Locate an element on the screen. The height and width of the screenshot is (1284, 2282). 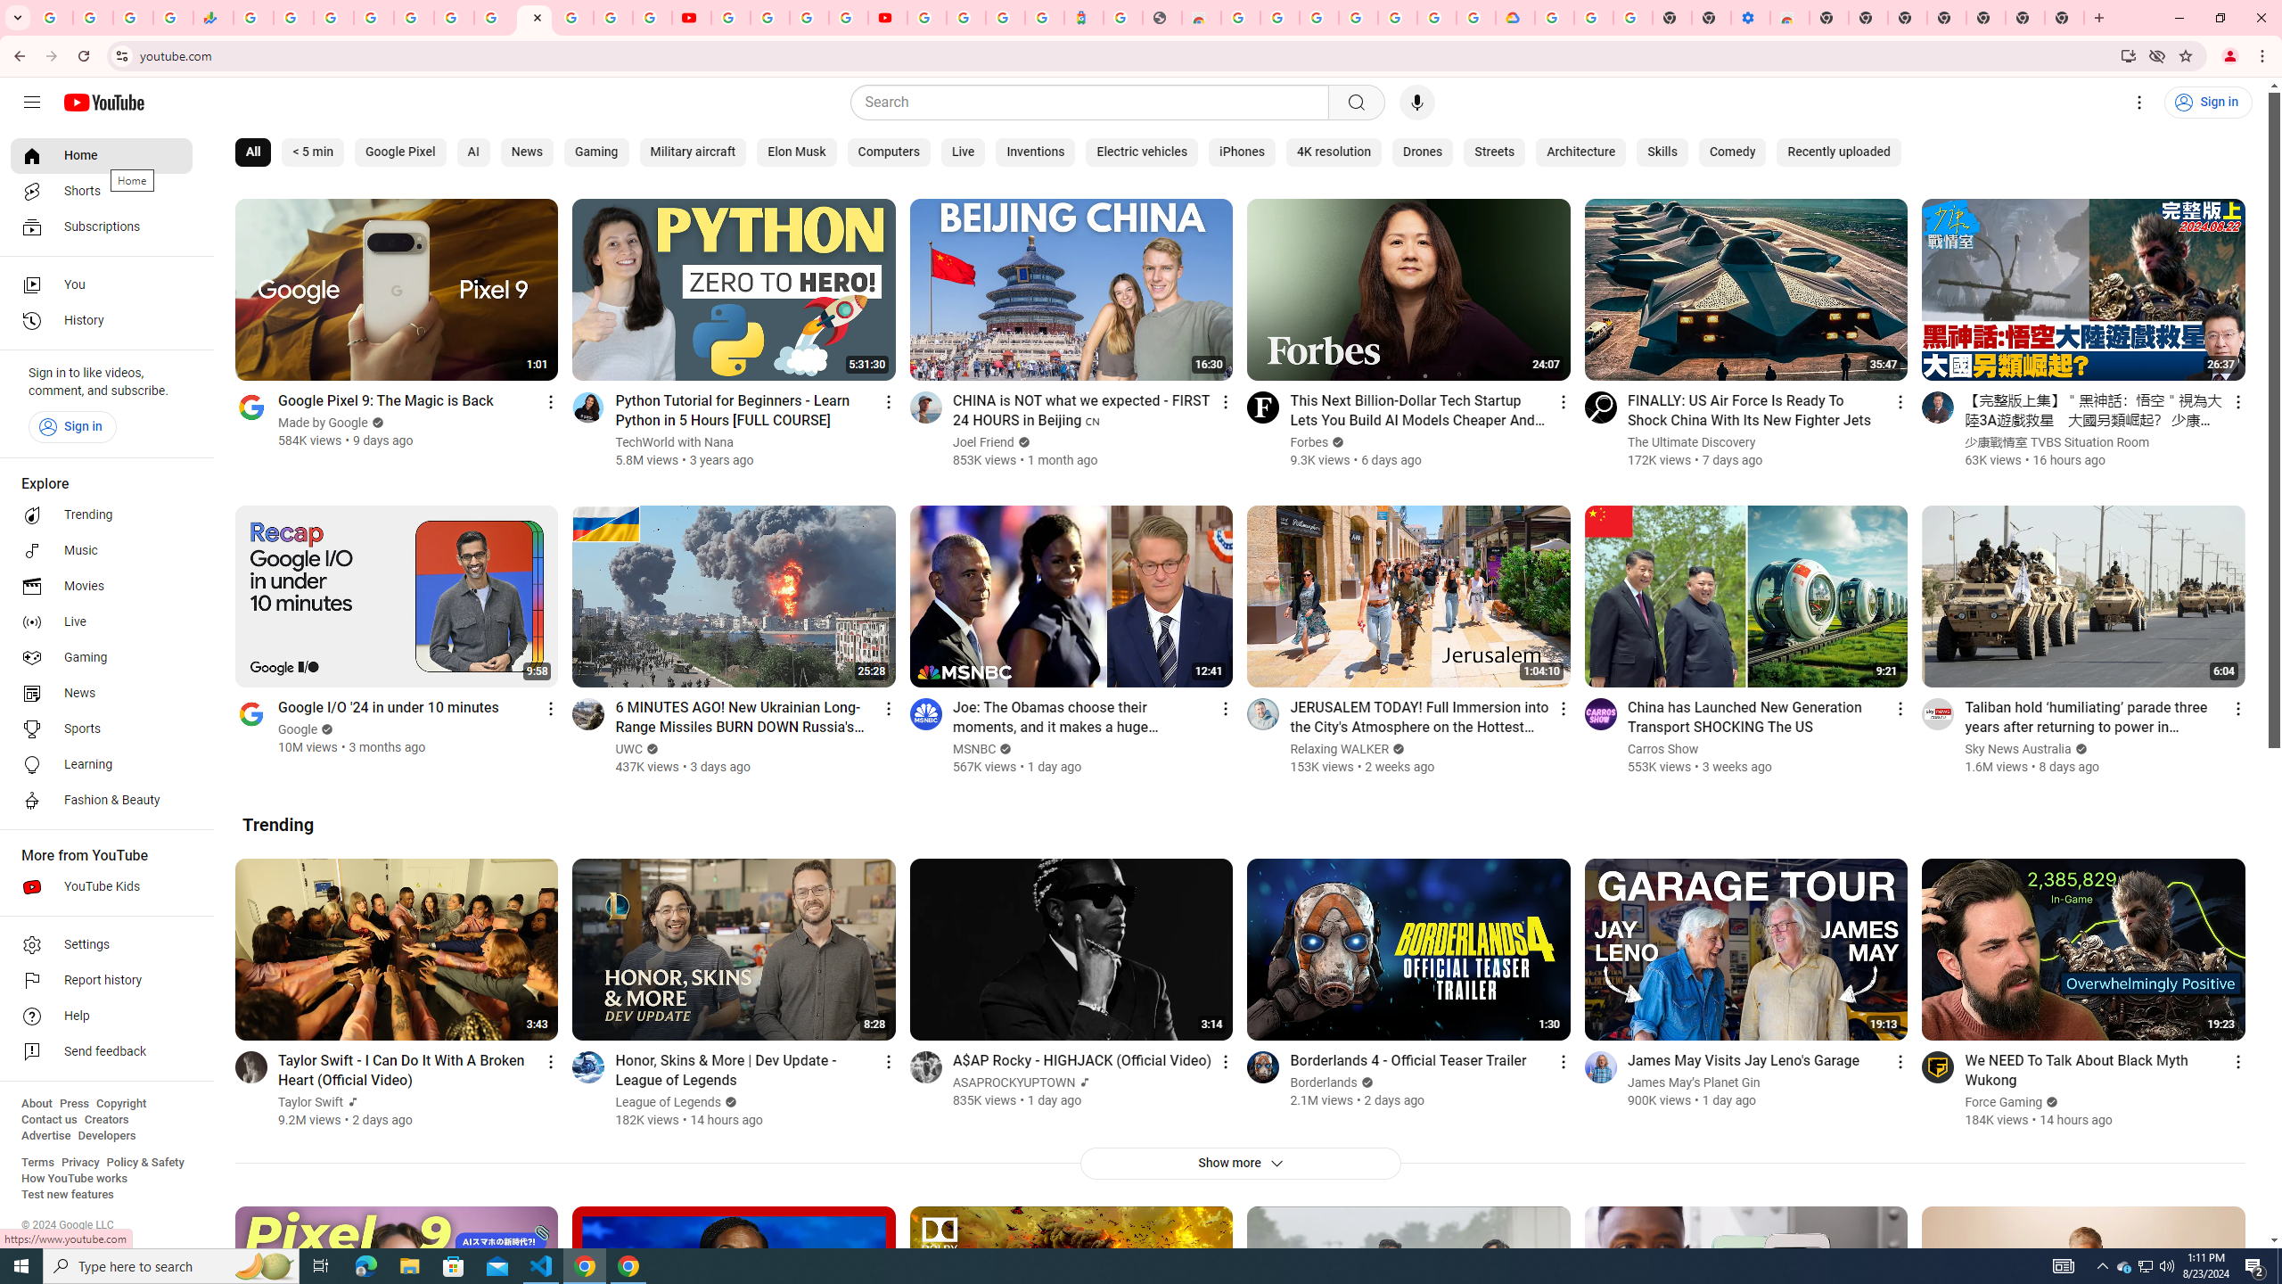
New Tab is located at coordinates (1828, 18).